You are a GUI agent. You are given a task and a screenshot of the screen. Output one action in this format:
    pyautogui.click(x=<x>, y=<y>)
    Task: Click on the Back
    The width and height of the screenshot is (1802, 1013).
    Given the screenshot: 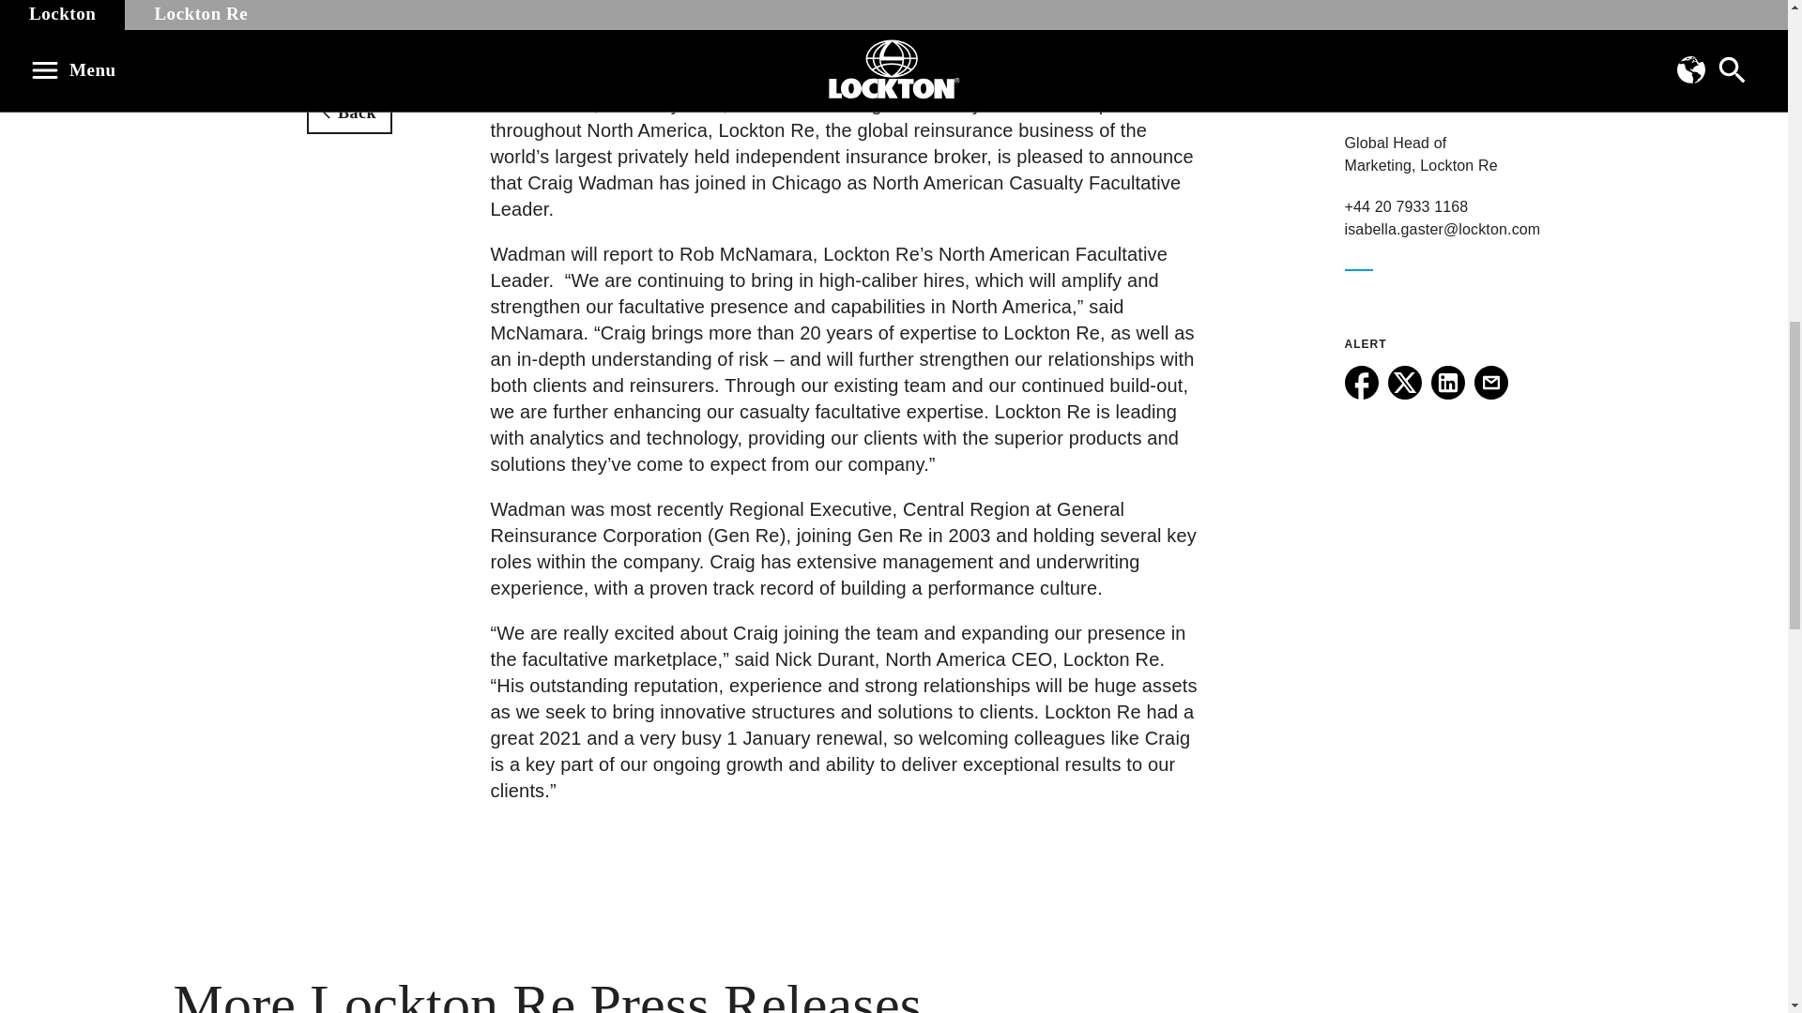 What is the action you would take?
    pyautogui.click(x=349, y=113)
    